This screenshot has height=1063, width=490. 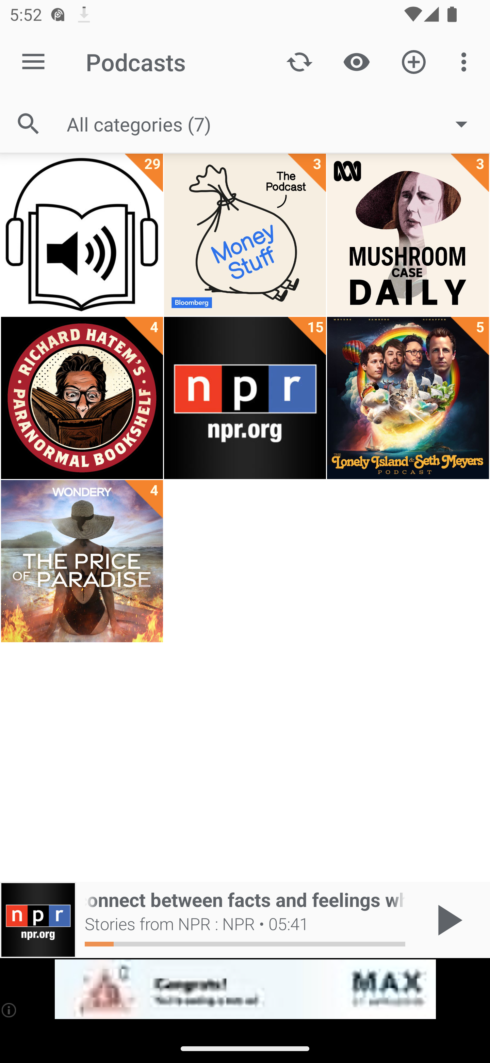 What do you see at coordinates (356, 61) in the screenshot?
I see `Show / Hide played content` at bounding box center [356, 61].